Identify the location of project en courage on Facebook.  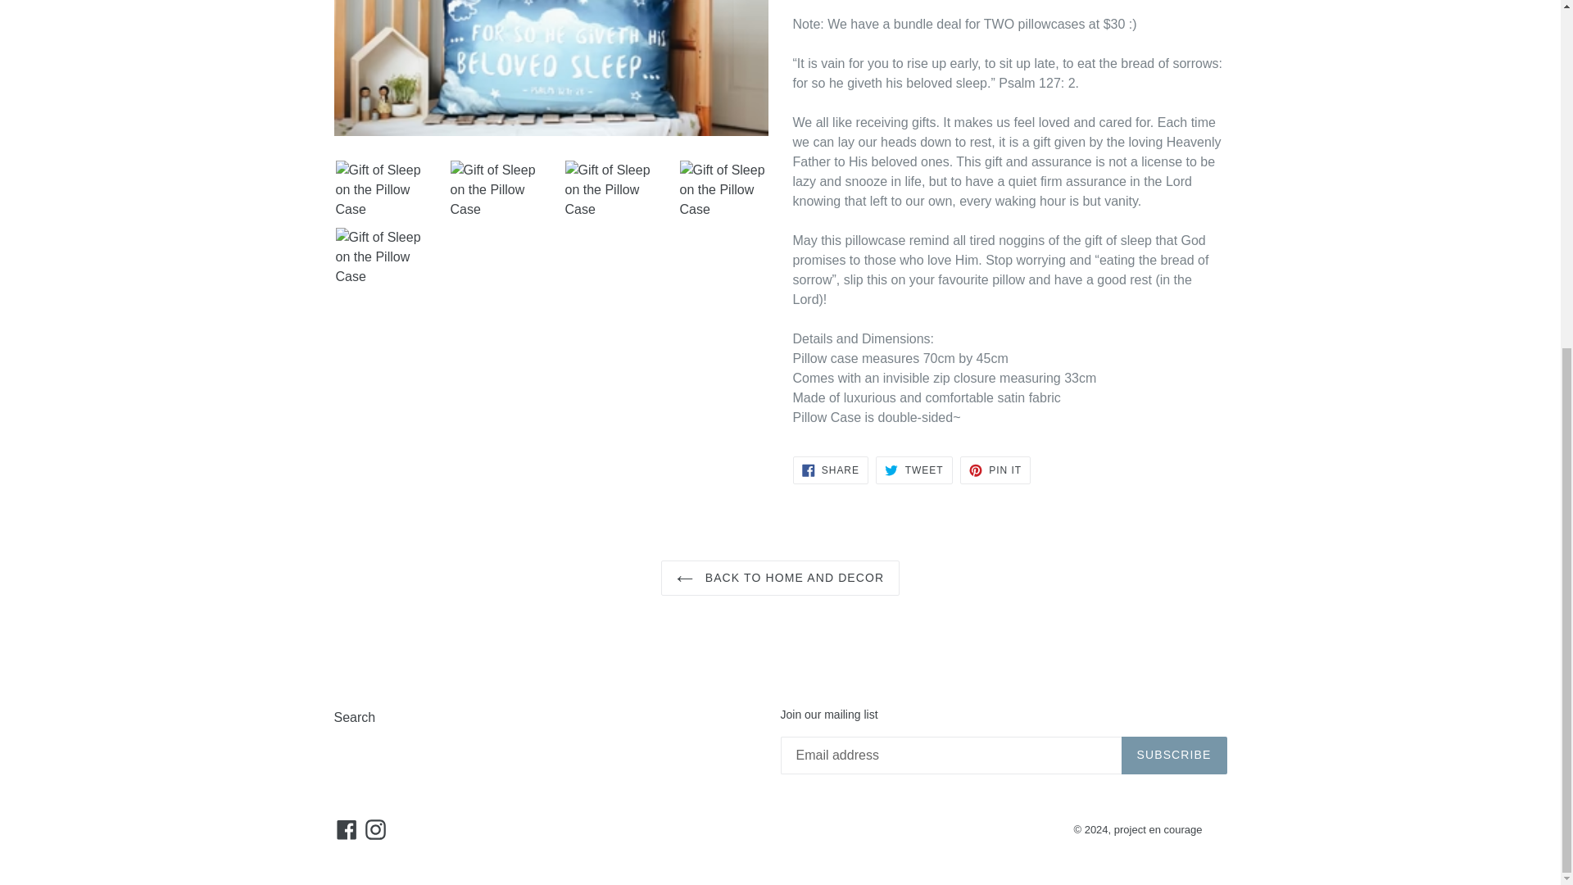
(347, 829).